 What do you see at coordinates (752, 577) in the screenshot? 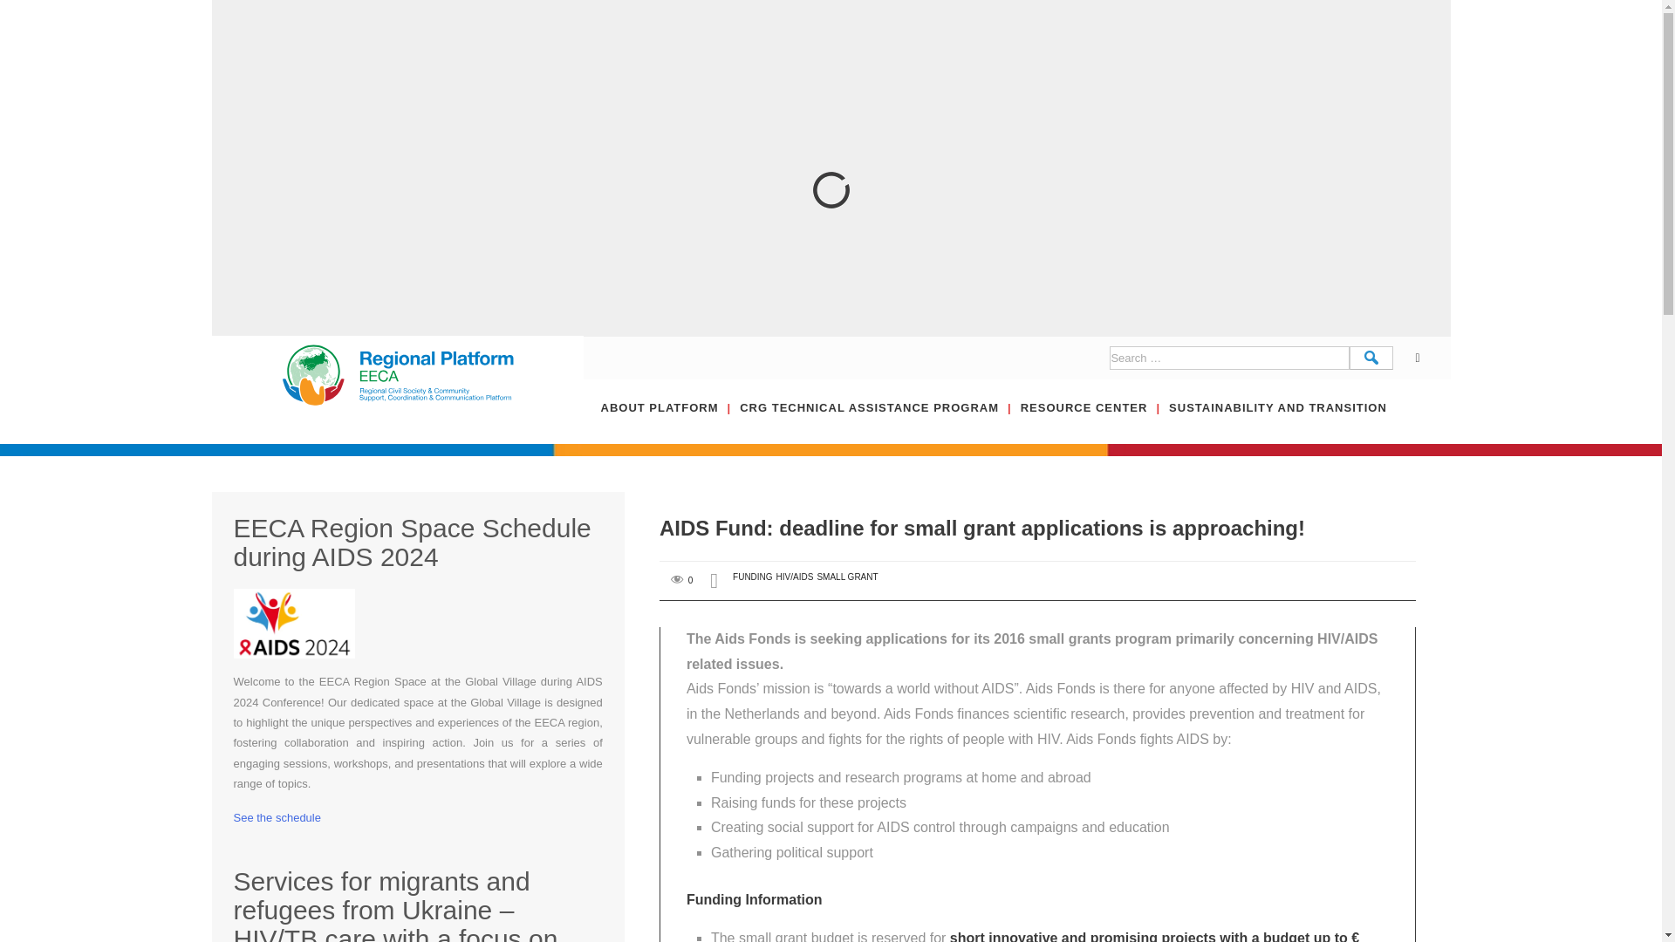
I see `FUNDING` at bounding box center [752, 577].